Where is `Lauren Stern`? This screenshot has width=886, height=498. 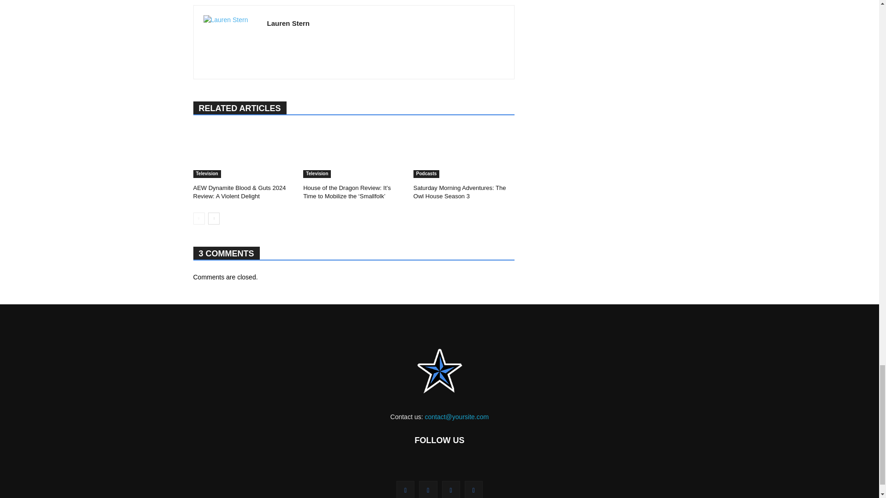
Lauren Stern is located at coordinates (230, 42).